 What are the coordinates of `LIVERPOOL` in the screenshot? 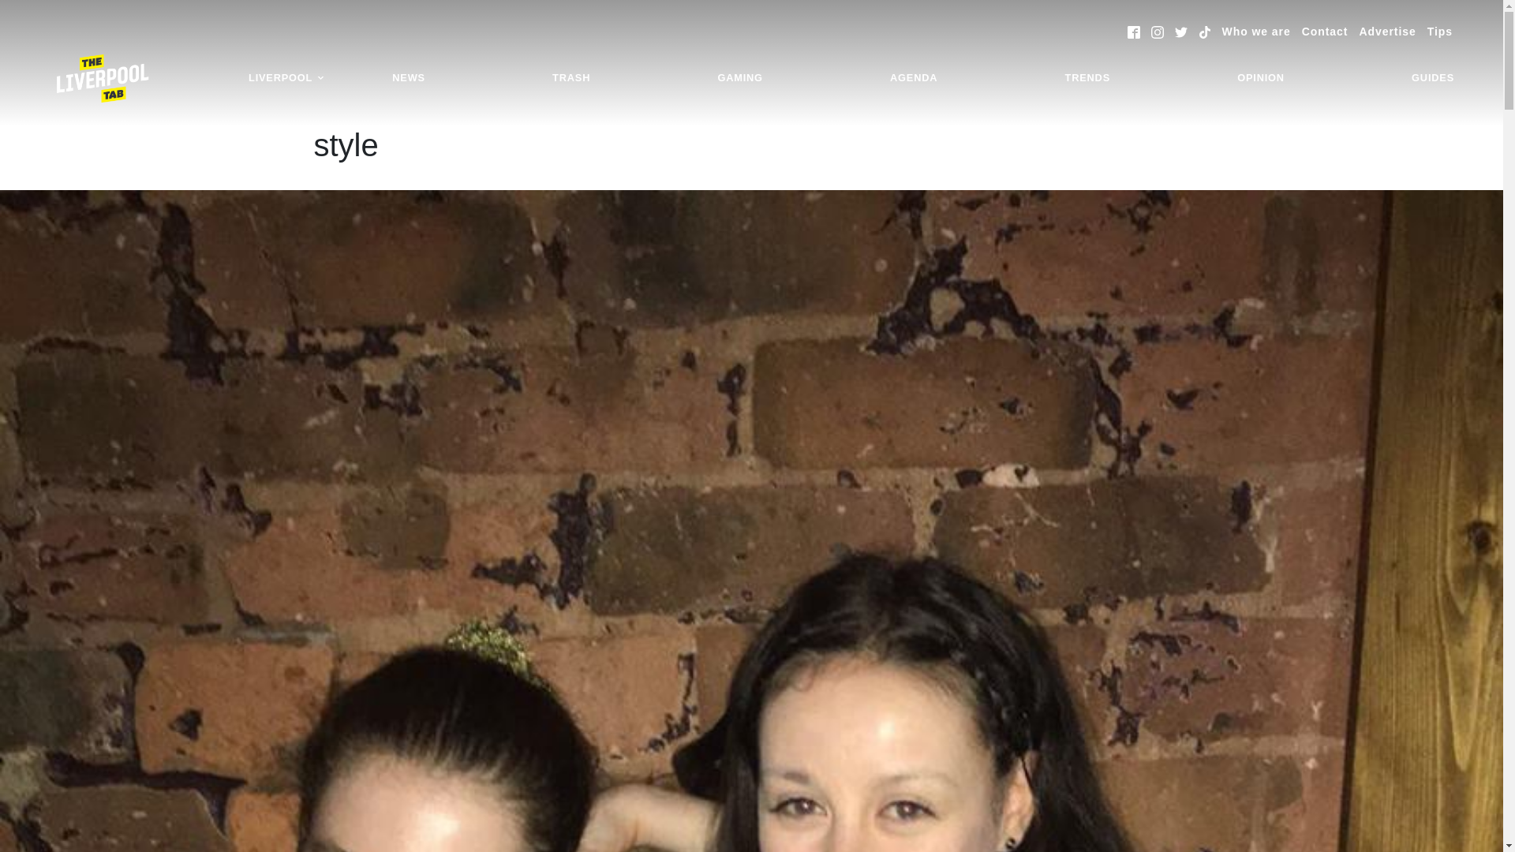 It's located at (286, 78).